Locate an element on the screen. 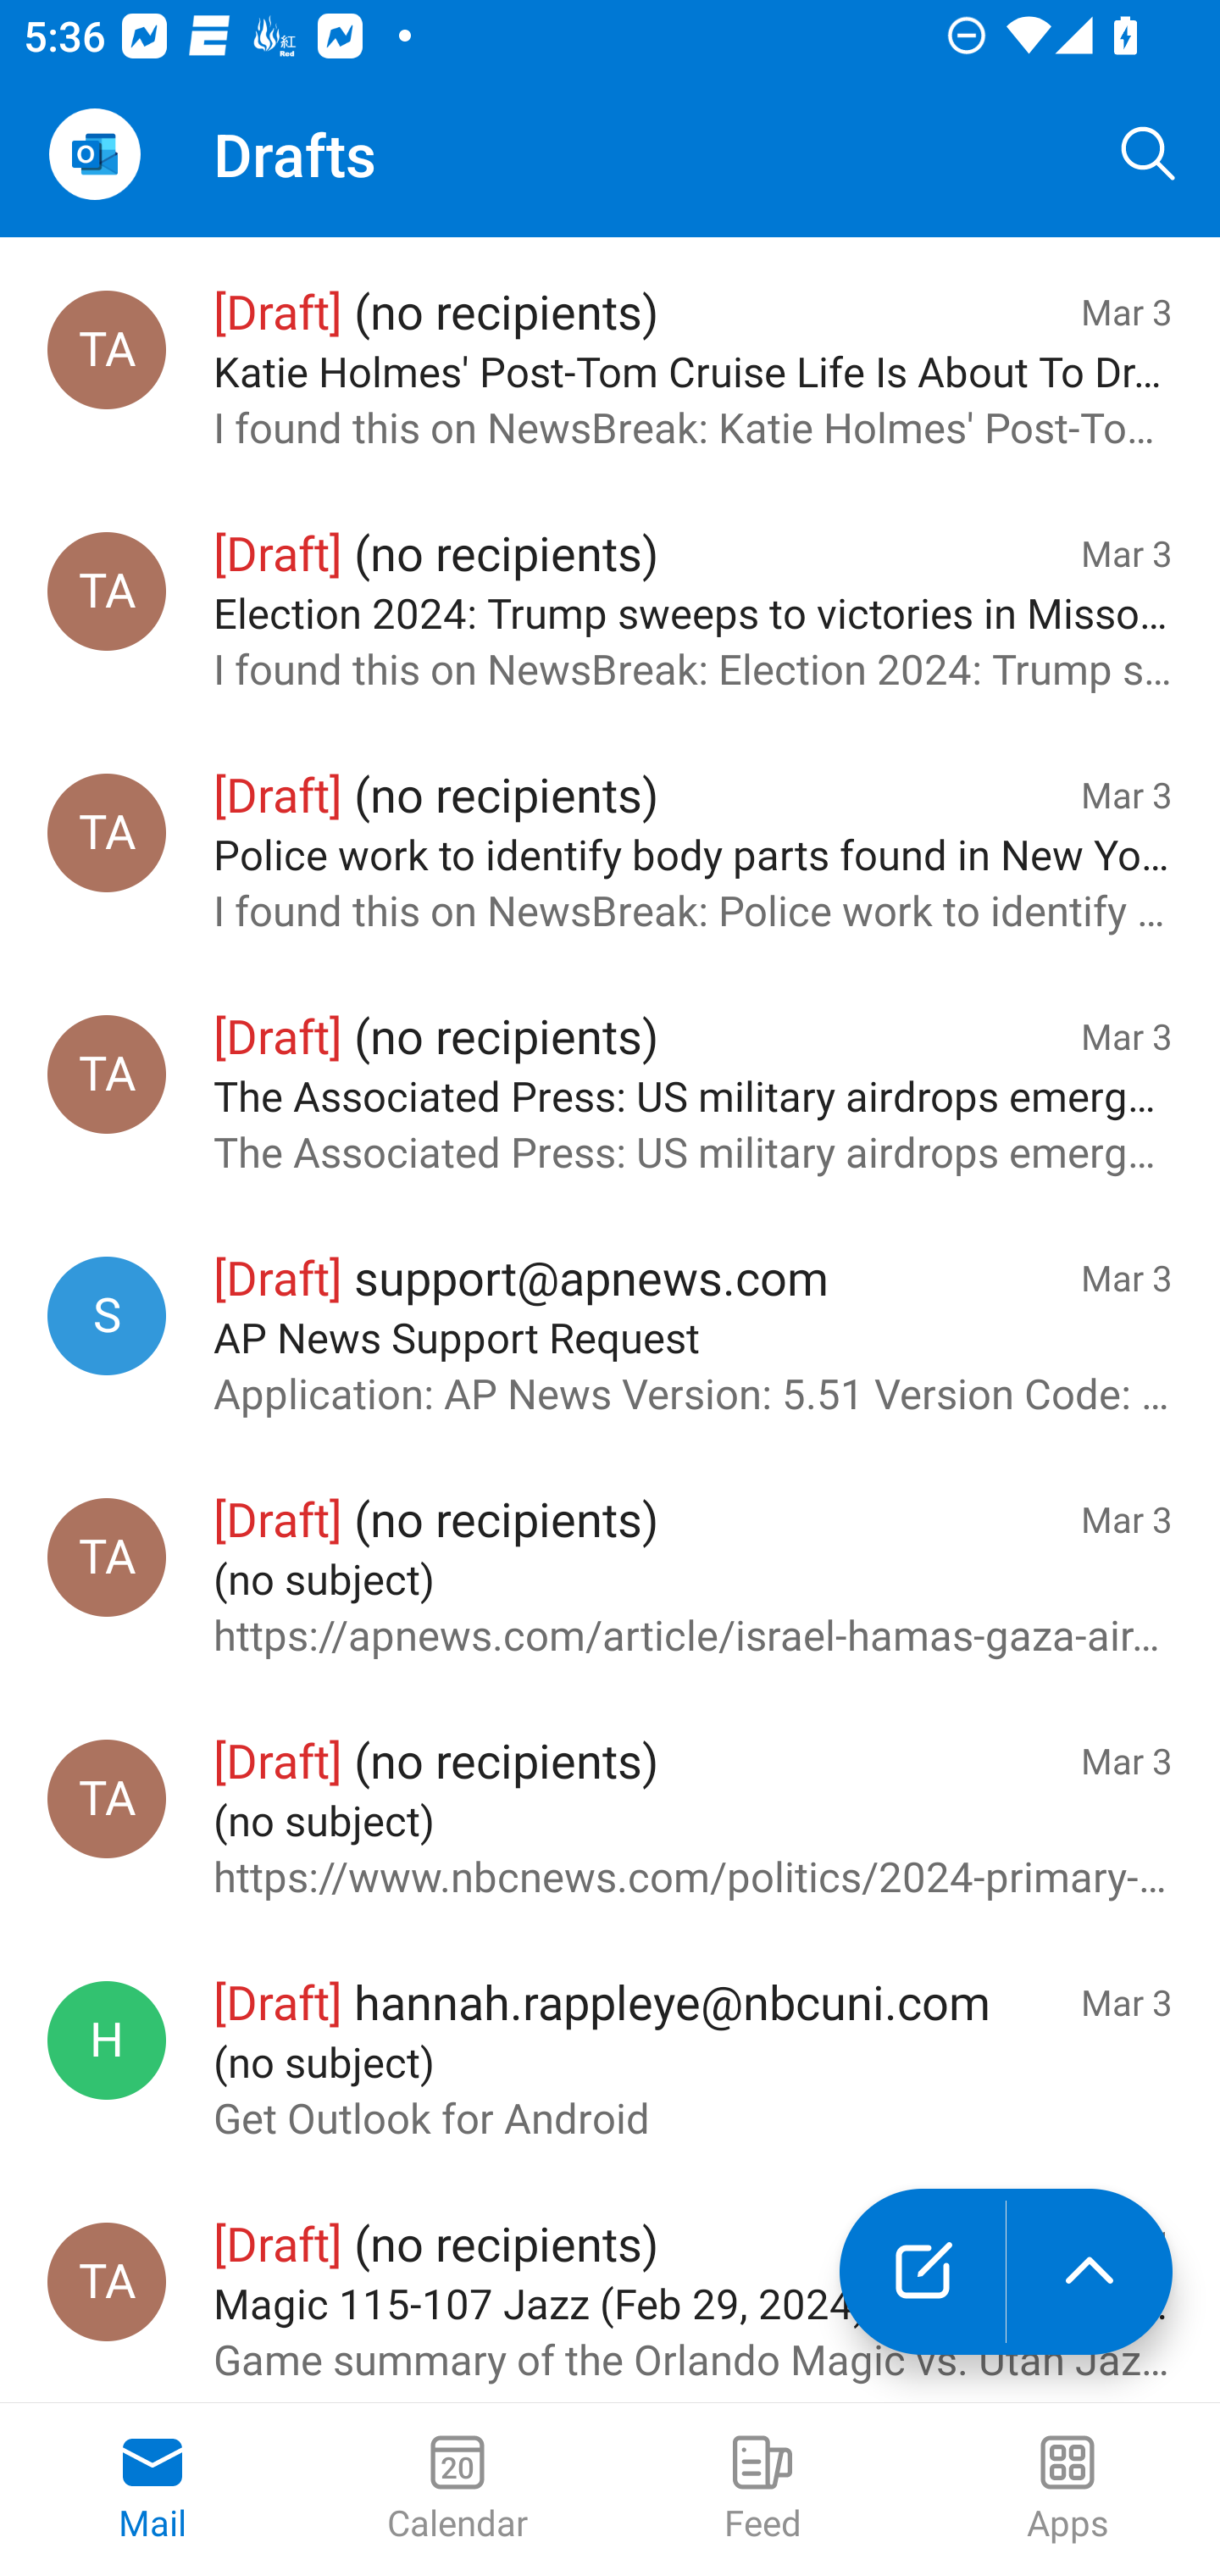 The image size is (1220, 2576). Calendar is located at coordinates (457, 2490).